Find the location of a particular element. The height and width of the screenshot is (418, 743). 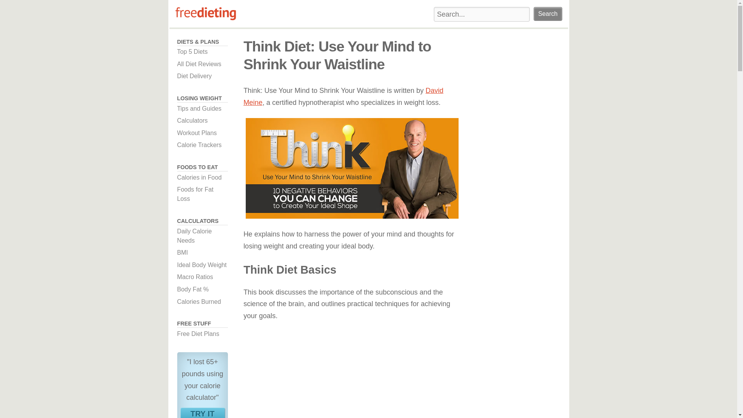

Diet Delivery is located at coordinates (203, 302).